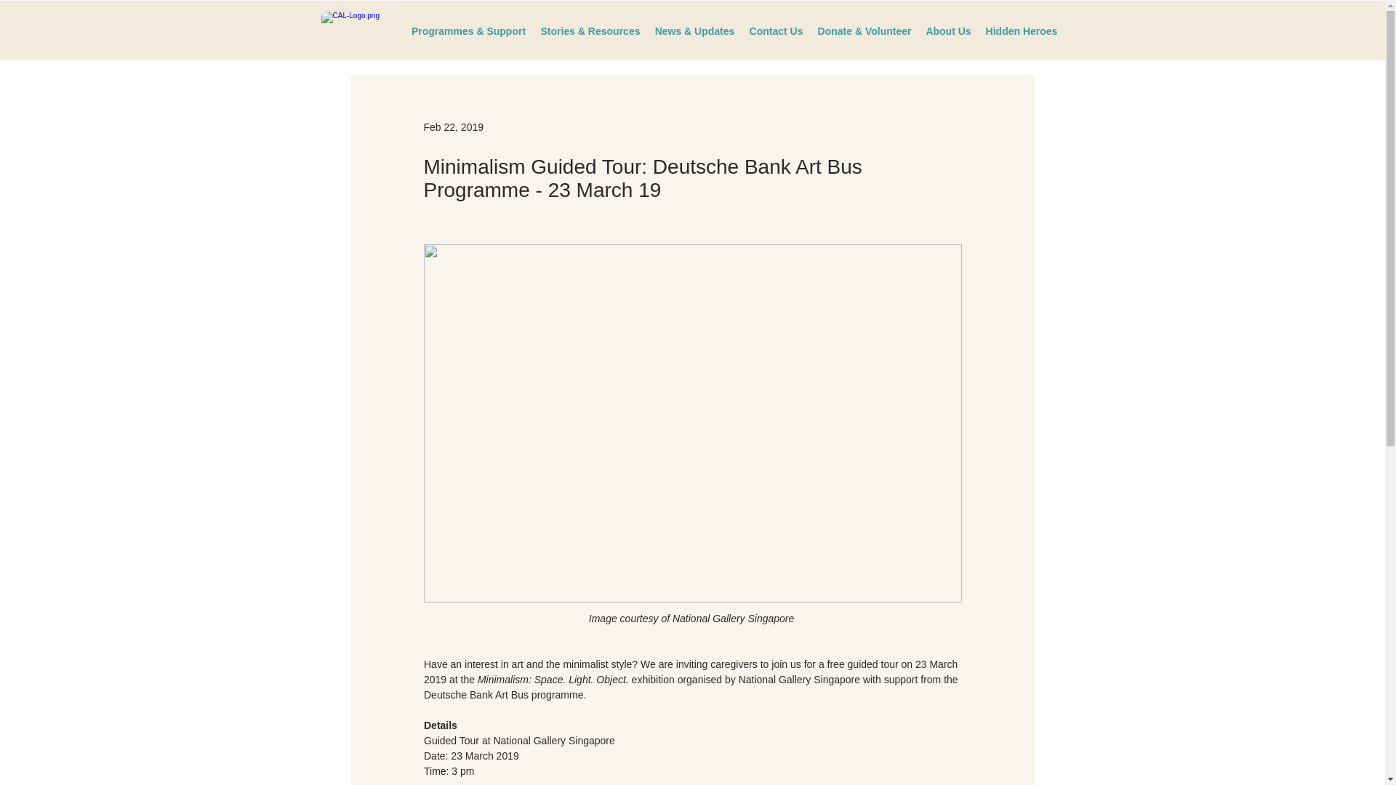 This screenshot has width=1396, height=785. Describe the element at coordinates (948, 31) in the screenshot. I see `About Us` at that location.